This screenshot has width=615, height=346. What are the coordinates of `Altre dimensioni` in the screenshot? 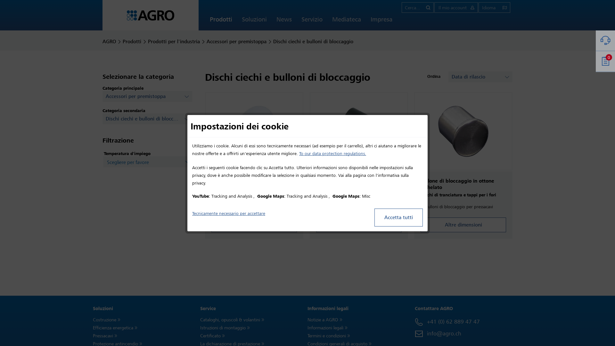 It's located at (463, 225).